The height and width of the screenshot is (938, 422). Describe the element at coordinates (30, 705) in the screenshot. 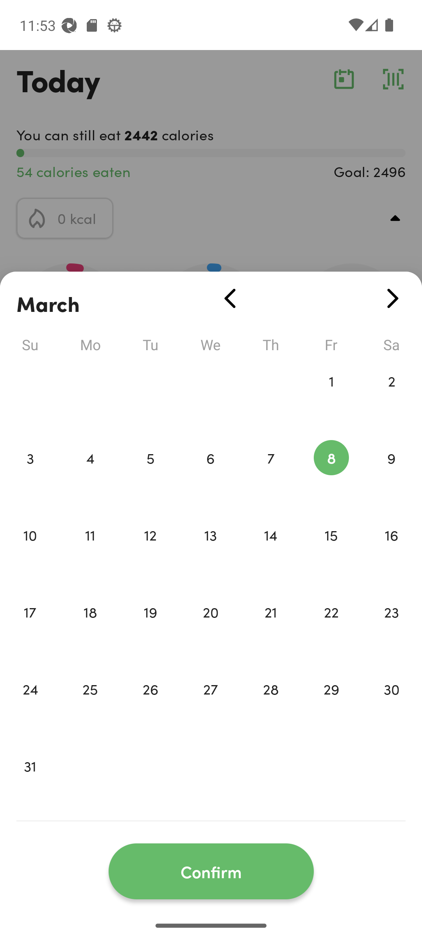

I see `24` at that location.